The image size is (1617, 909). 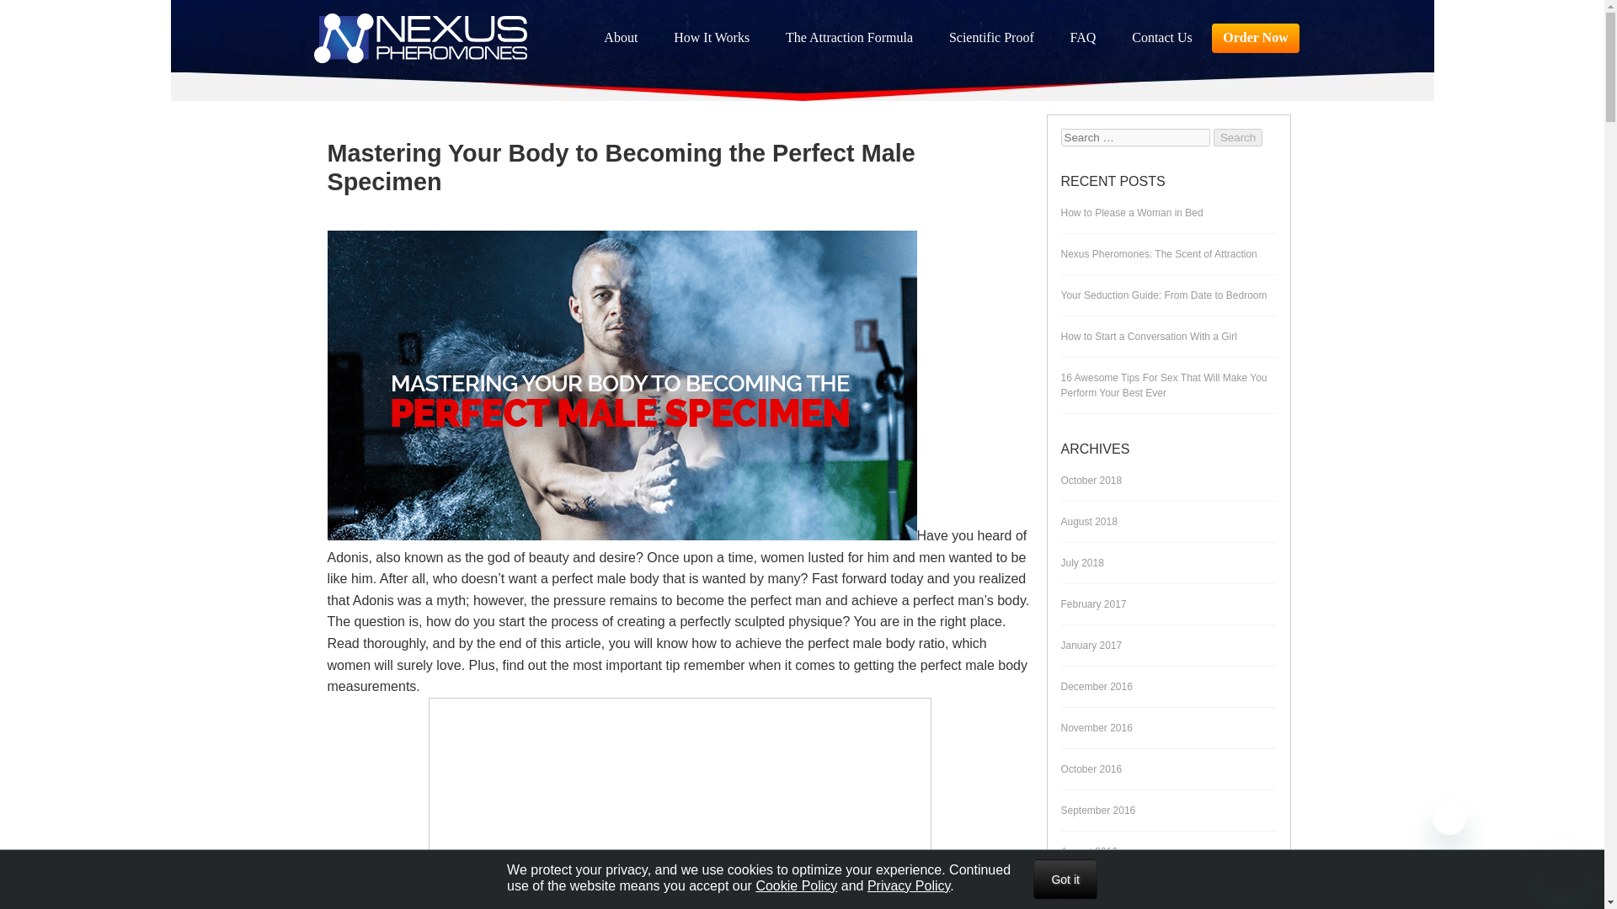 What do you see at coordinates (1097, 687) in the screenshot?
I see `December 2016` at bounding box center [1097, 687].